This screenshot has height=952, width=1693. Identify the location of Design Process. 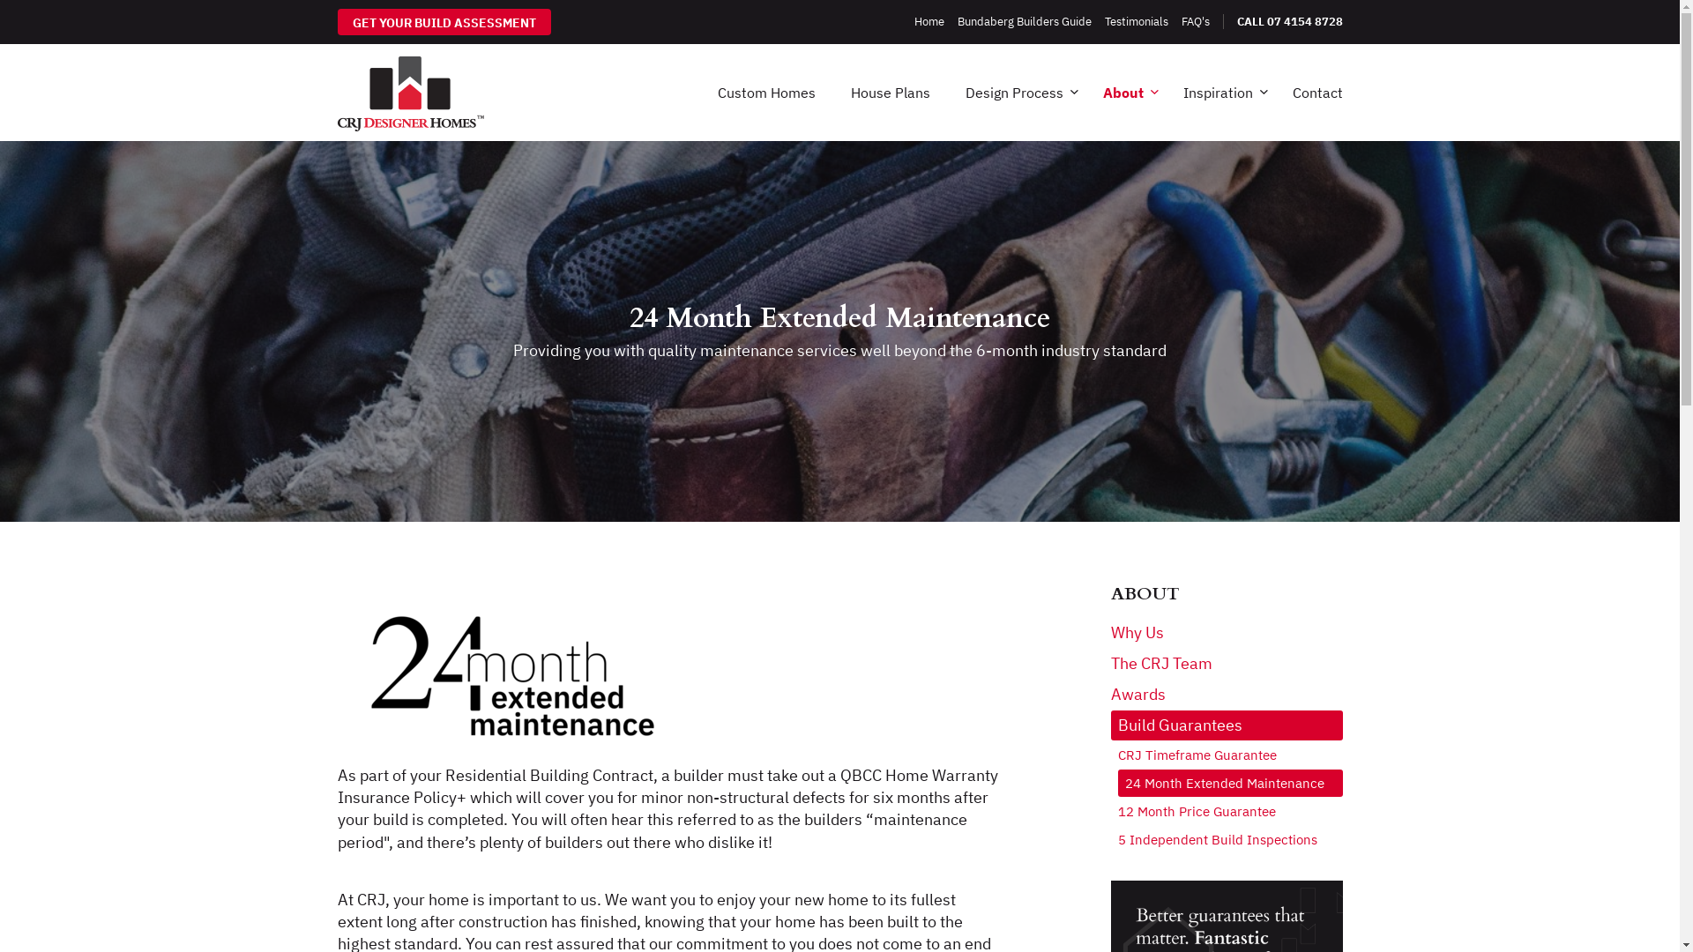
(1016, 93).